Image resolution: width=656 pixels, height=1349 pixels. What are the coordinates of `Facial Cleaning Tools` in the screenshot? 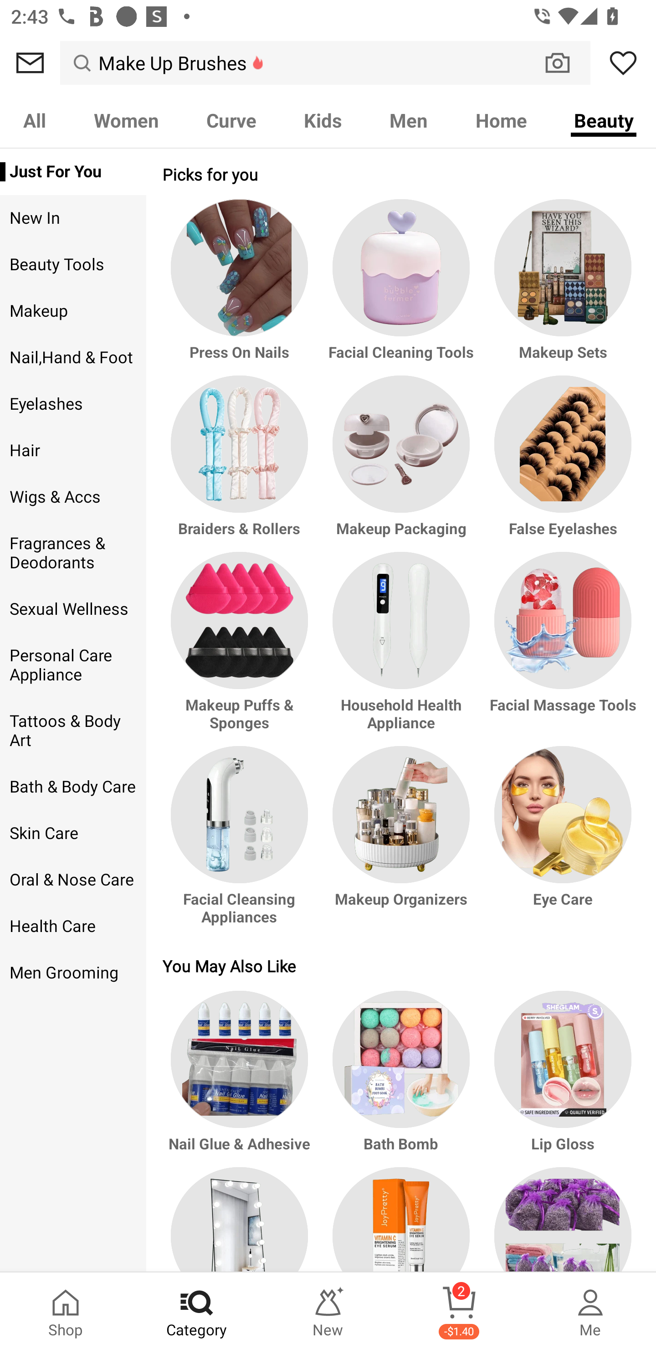 It's located at (401, 287).